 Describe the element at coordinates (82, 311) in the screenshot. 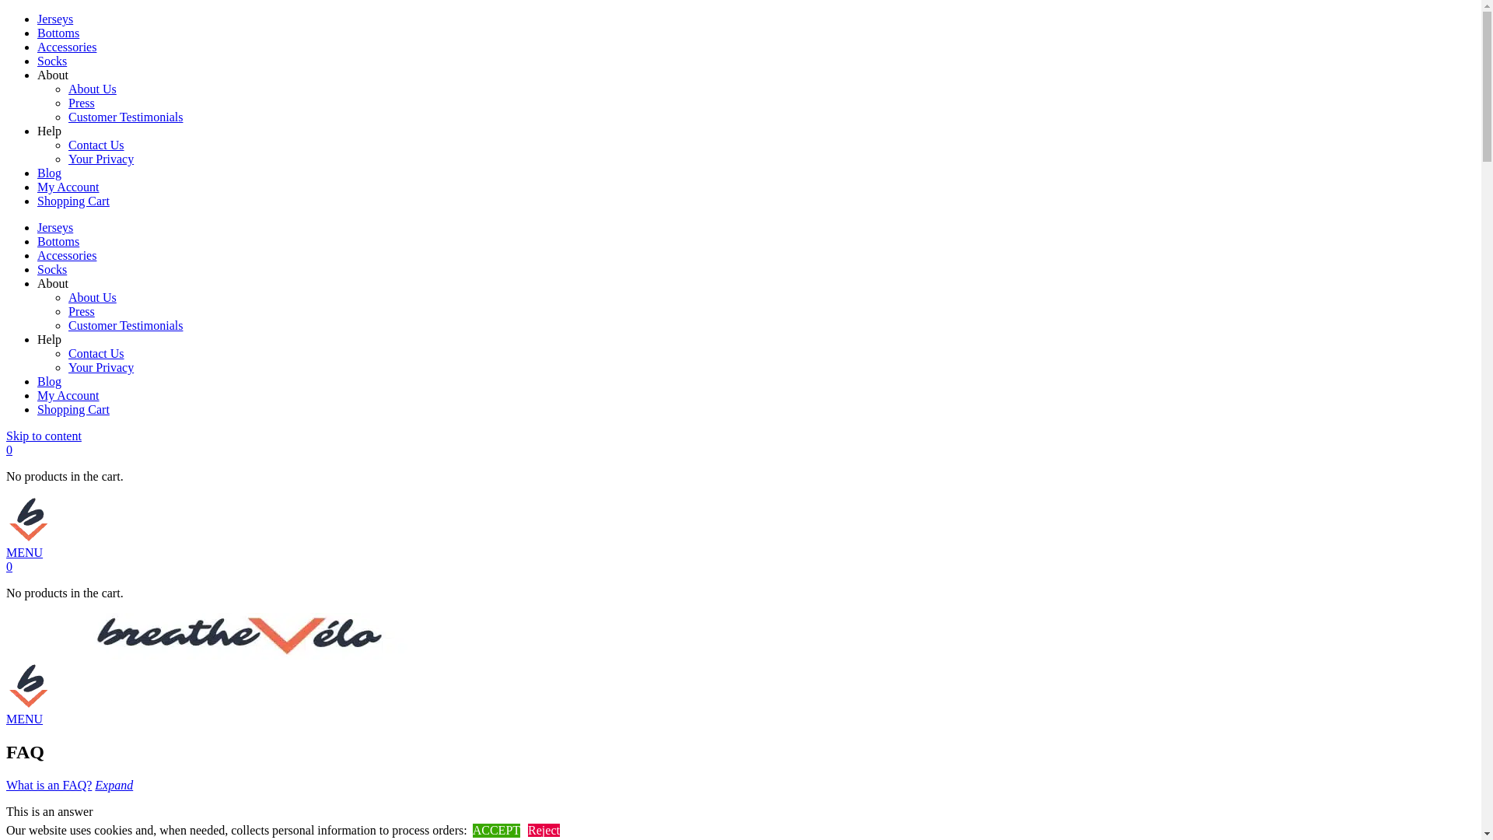

I see `Press` at that location.